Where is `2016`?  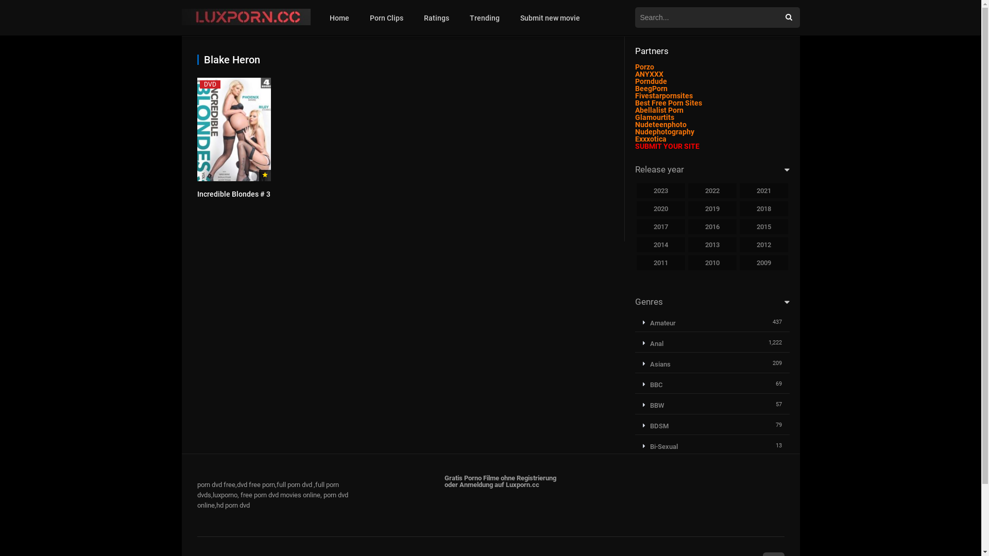
2016 is located at coordinates (712, 227).